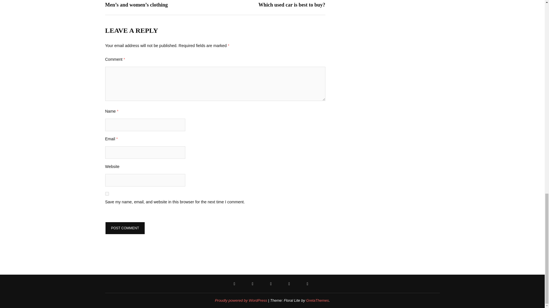  I want to click on Proudly powered by WordPress, so click(317, 300).